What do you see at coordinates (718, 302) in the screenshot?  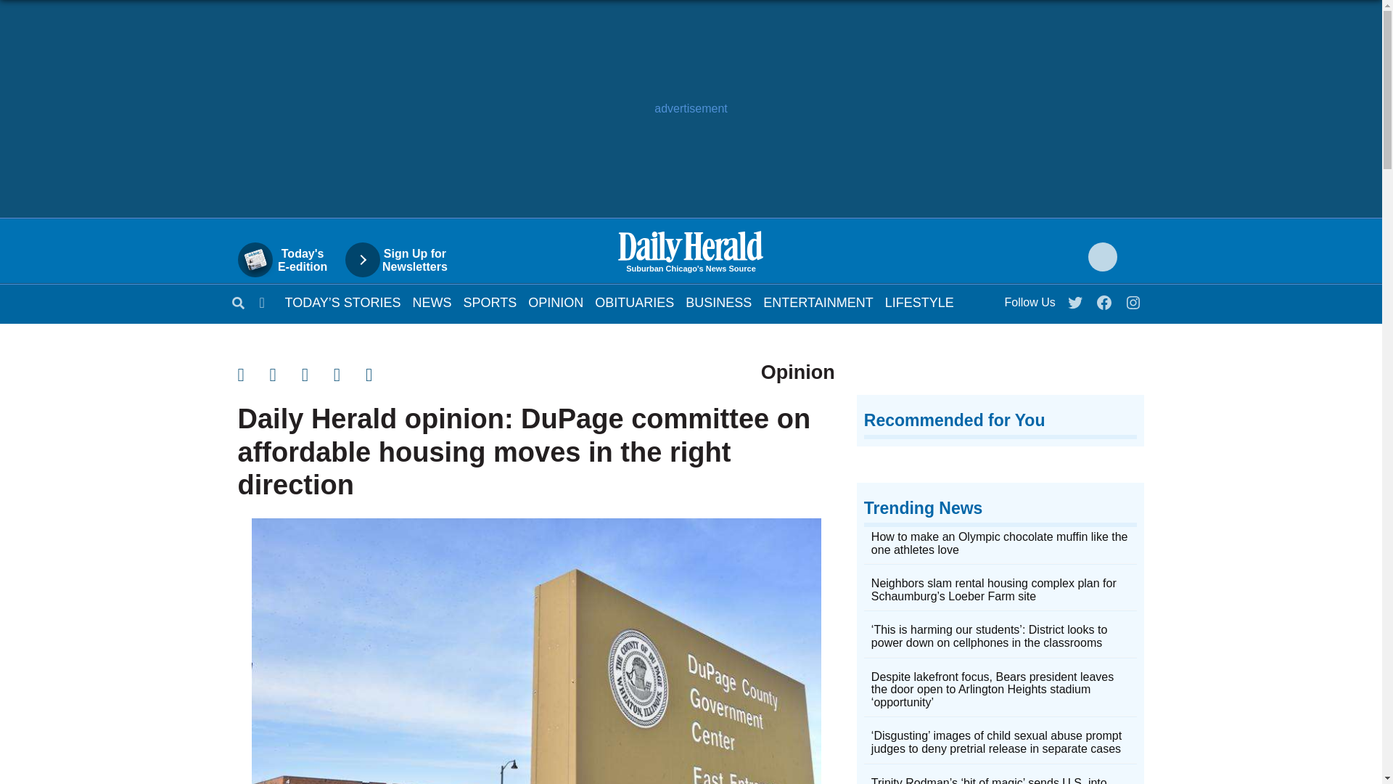 I see `BUSINESS` at bounding box center [718, 302].